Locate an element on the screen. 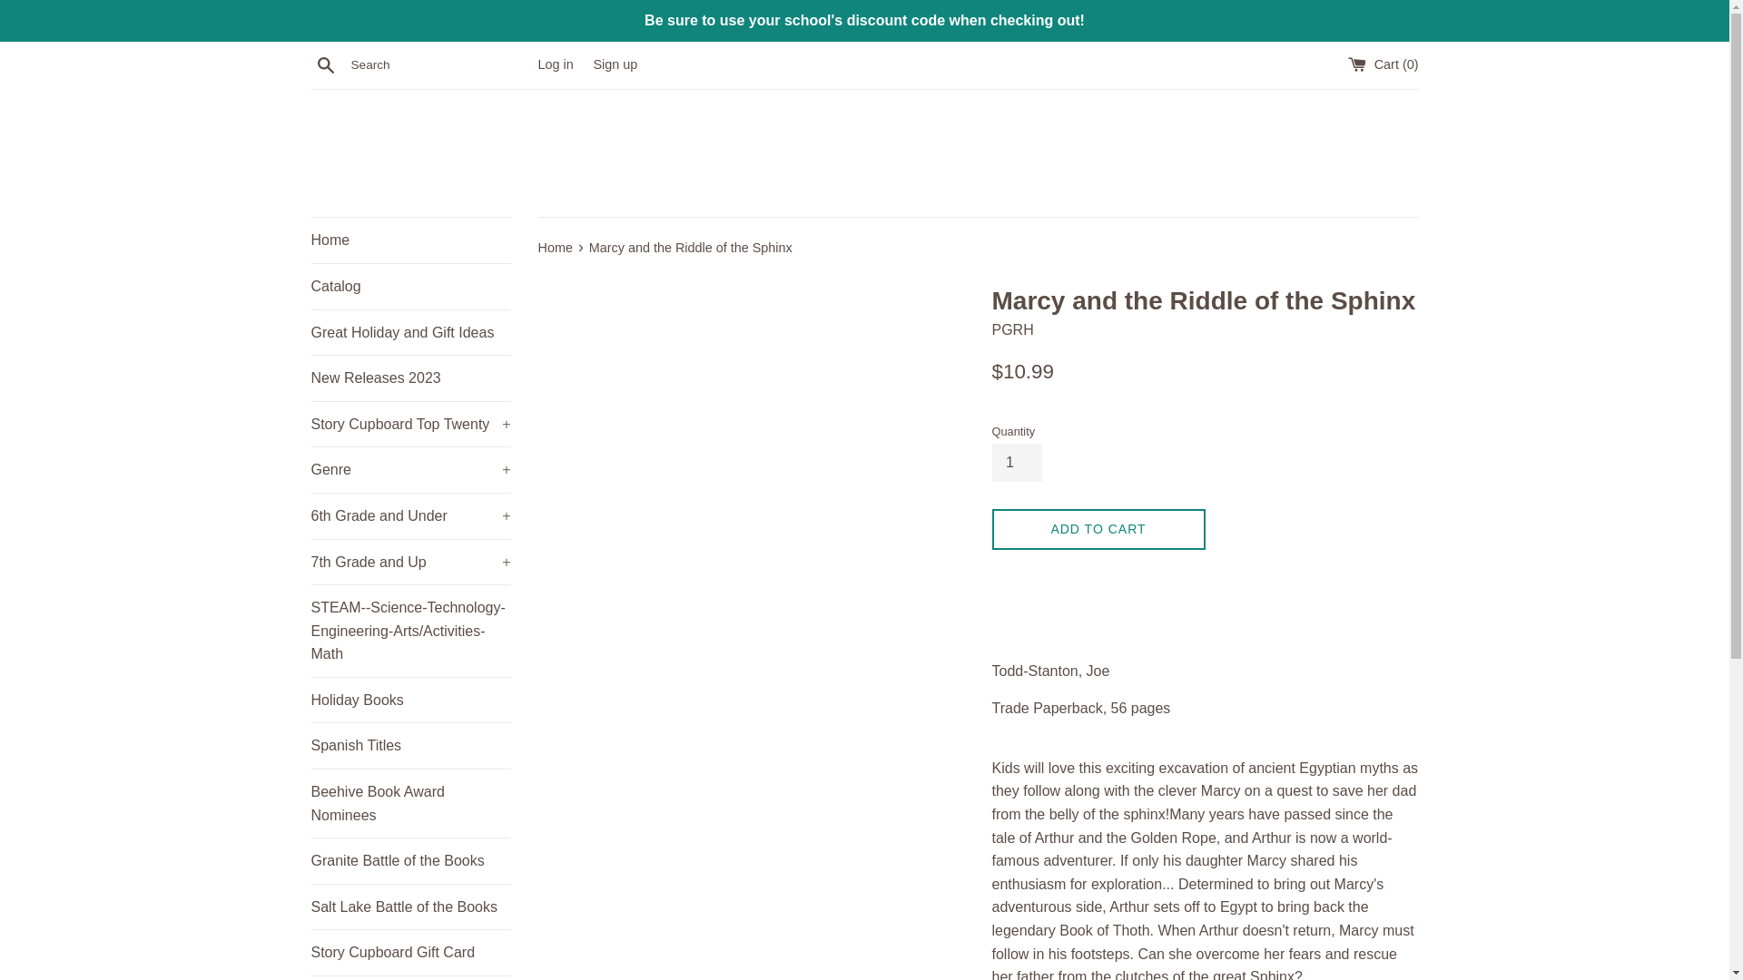  Great Holiday and Gift Ideas is located at coordinates (410, 333).